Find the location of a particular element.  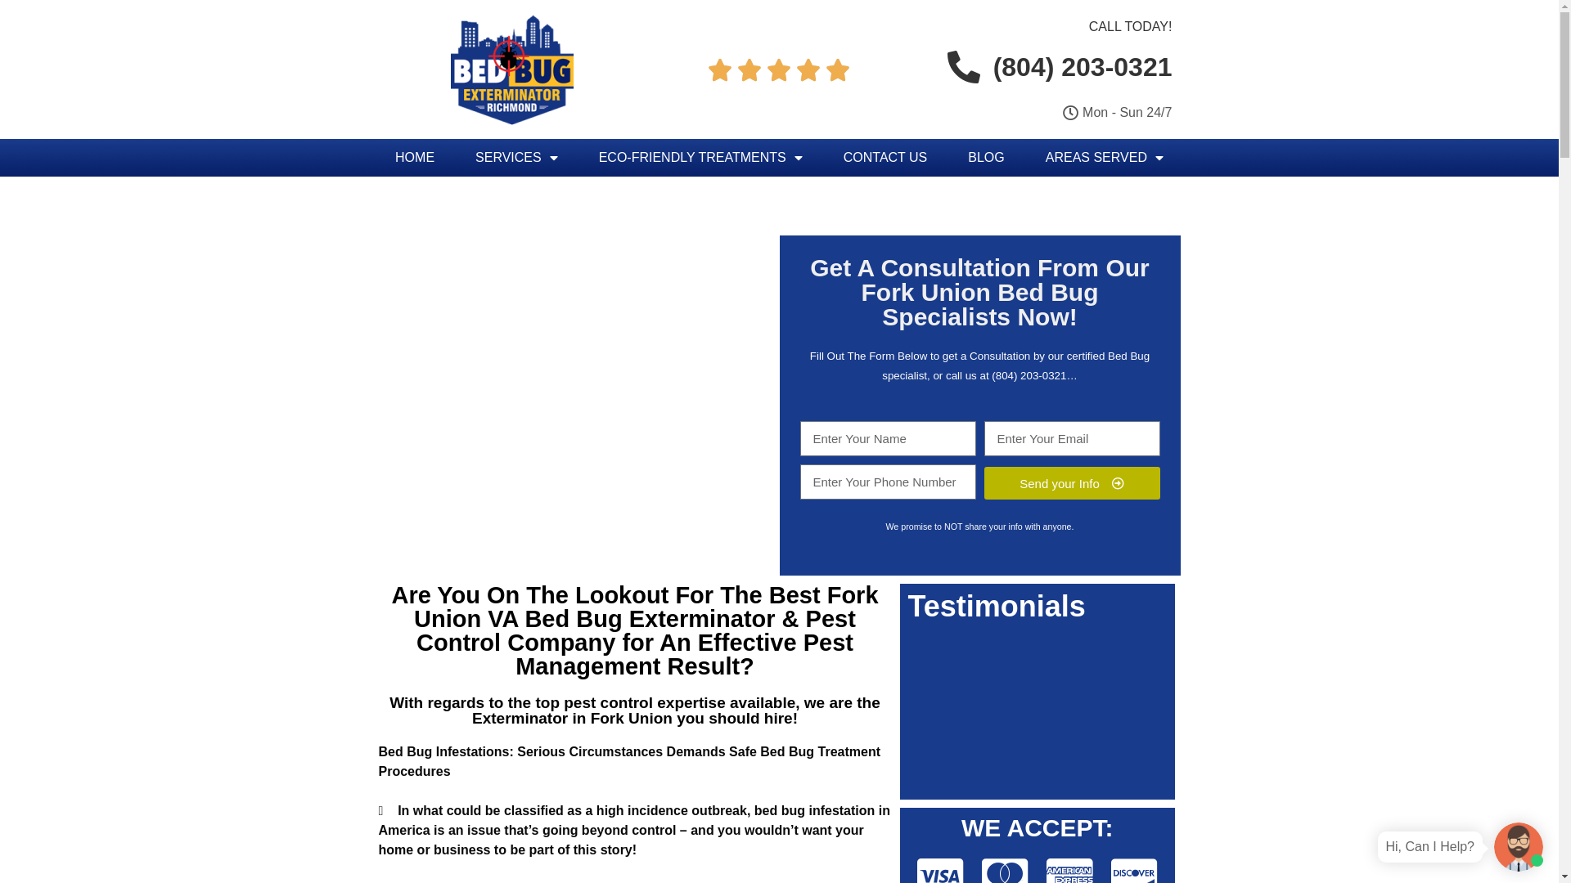

Send your Info is located at coordinates (1072, 483).